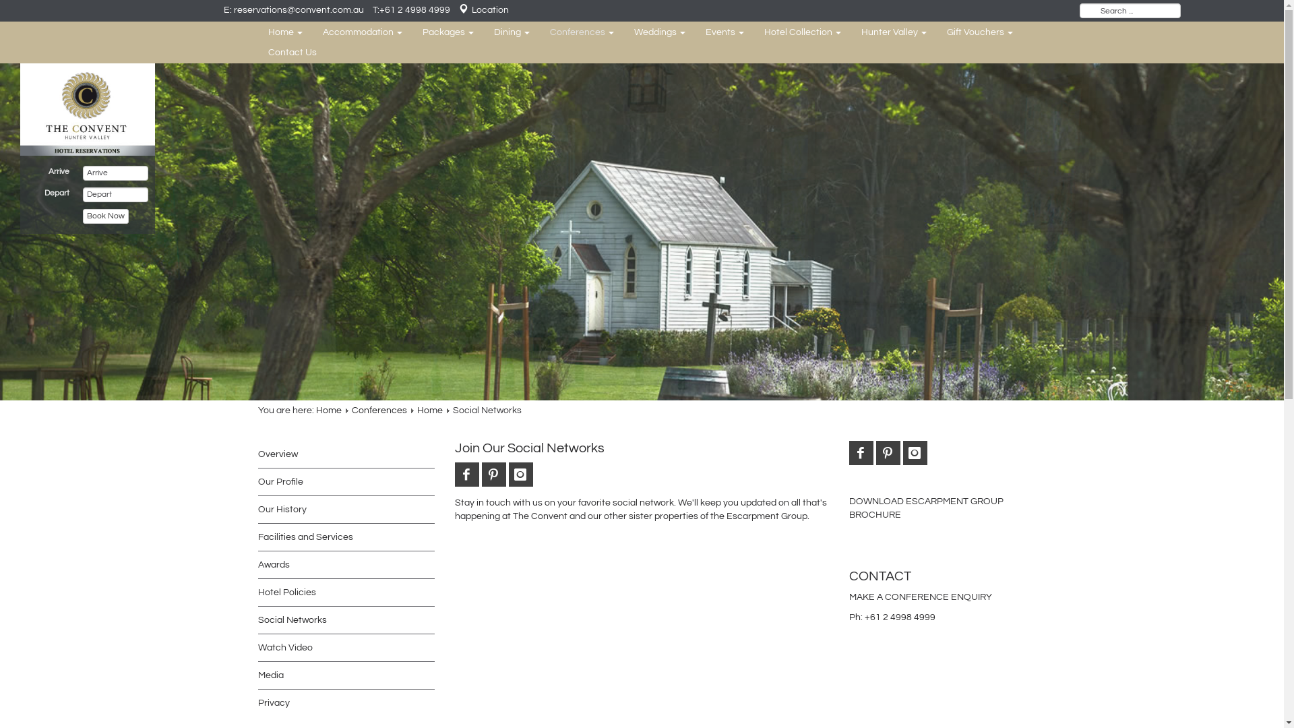 This screenshot has height=728, width=1294. What do you see at coordinates (105, 216) in the screenshot?
I see `Book Now` at bounding box center [105, 216].